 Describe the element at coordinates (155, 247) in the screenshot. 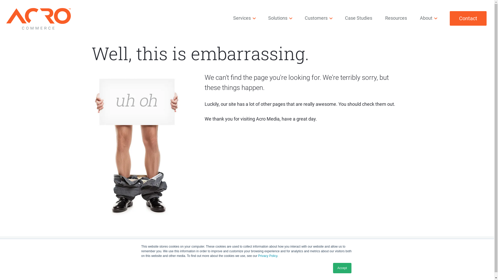

I see `Resources` at that location.